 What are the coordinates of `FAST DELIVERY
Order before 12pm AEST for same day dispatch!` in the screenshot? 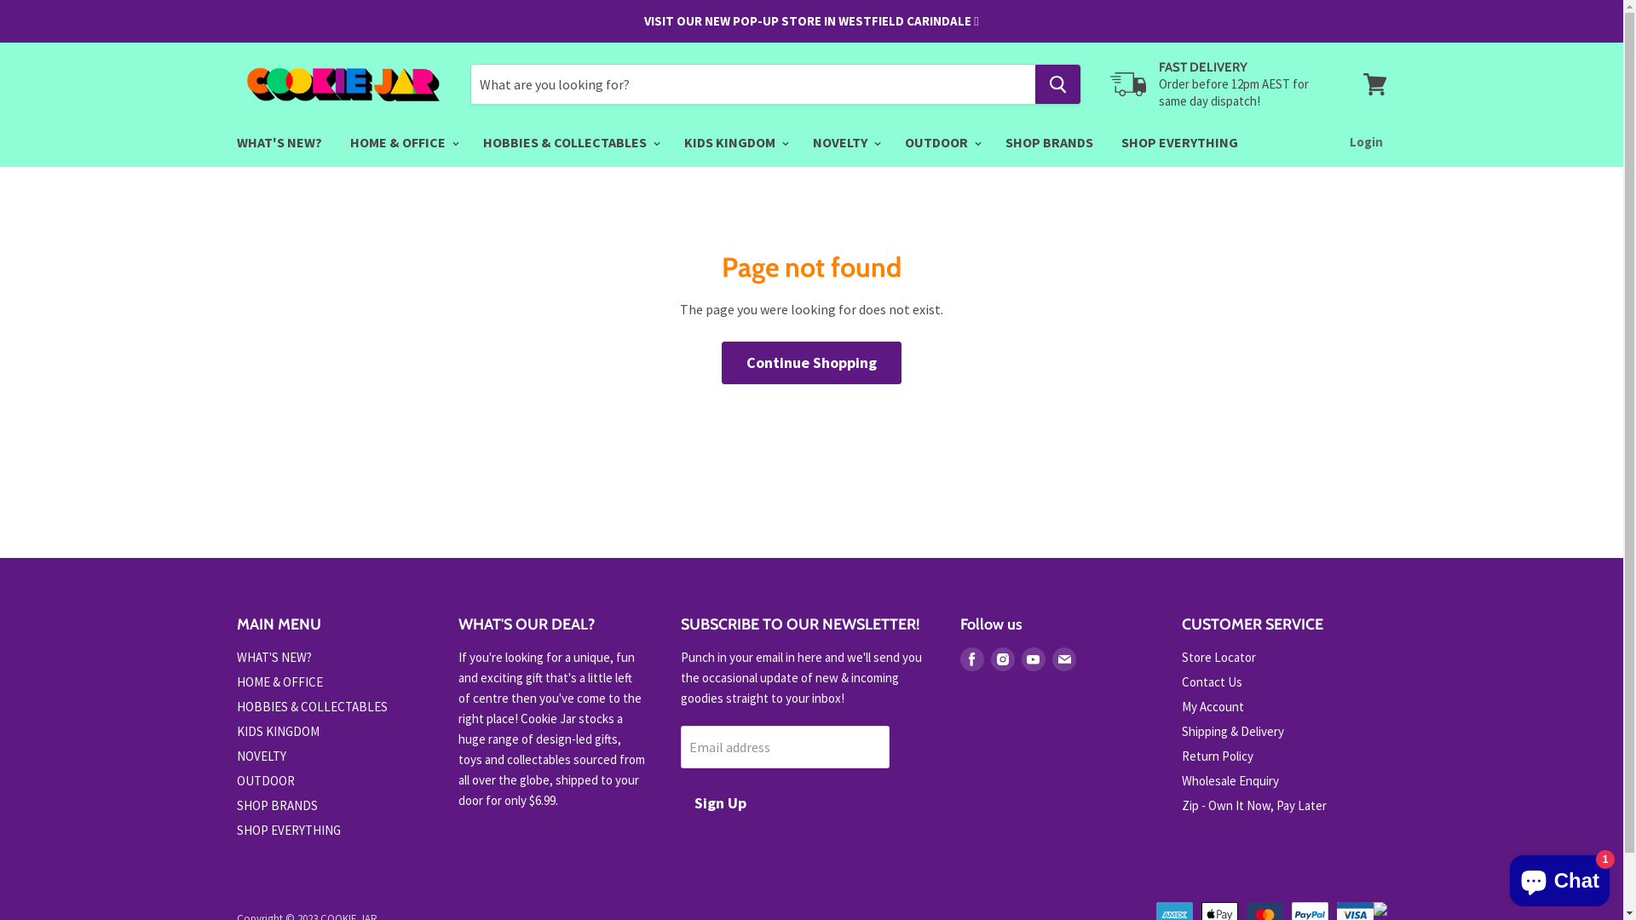 It's located at (1218, 85).